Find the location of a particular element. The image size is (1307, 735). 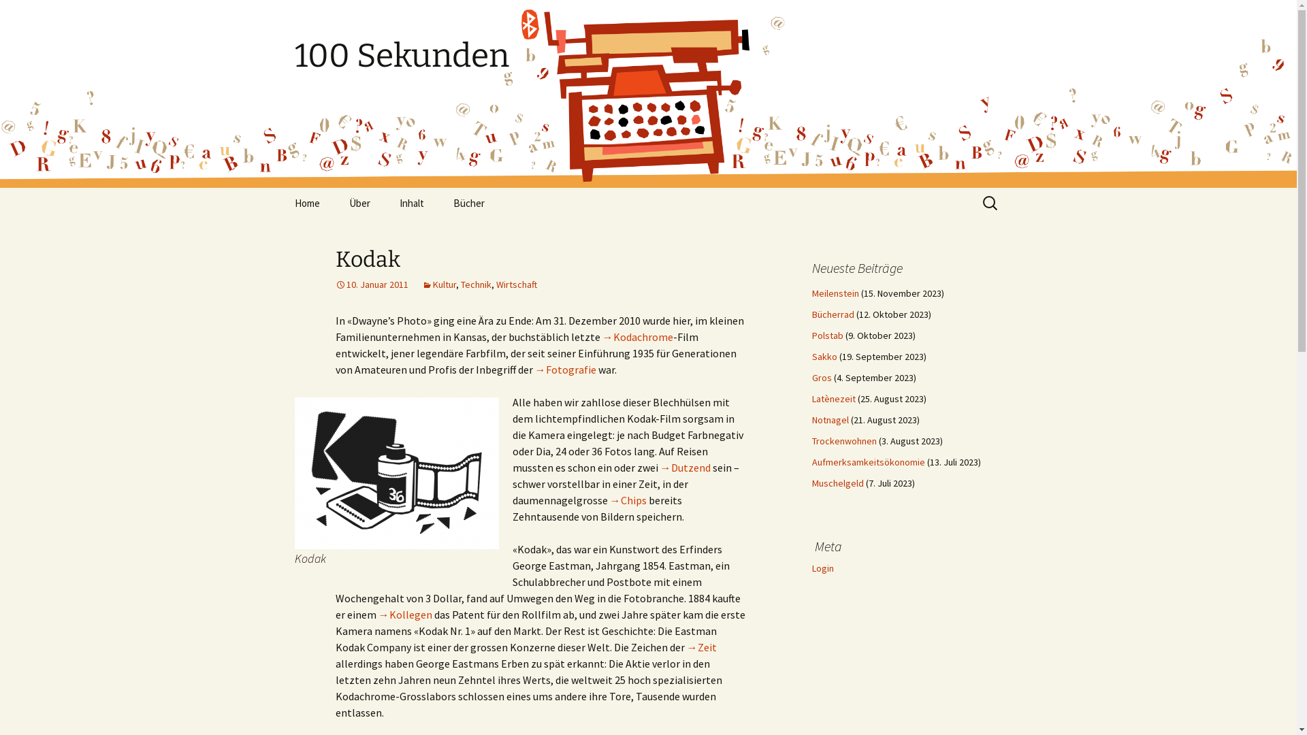

Meilenstein is located at coordinates (835, 293).